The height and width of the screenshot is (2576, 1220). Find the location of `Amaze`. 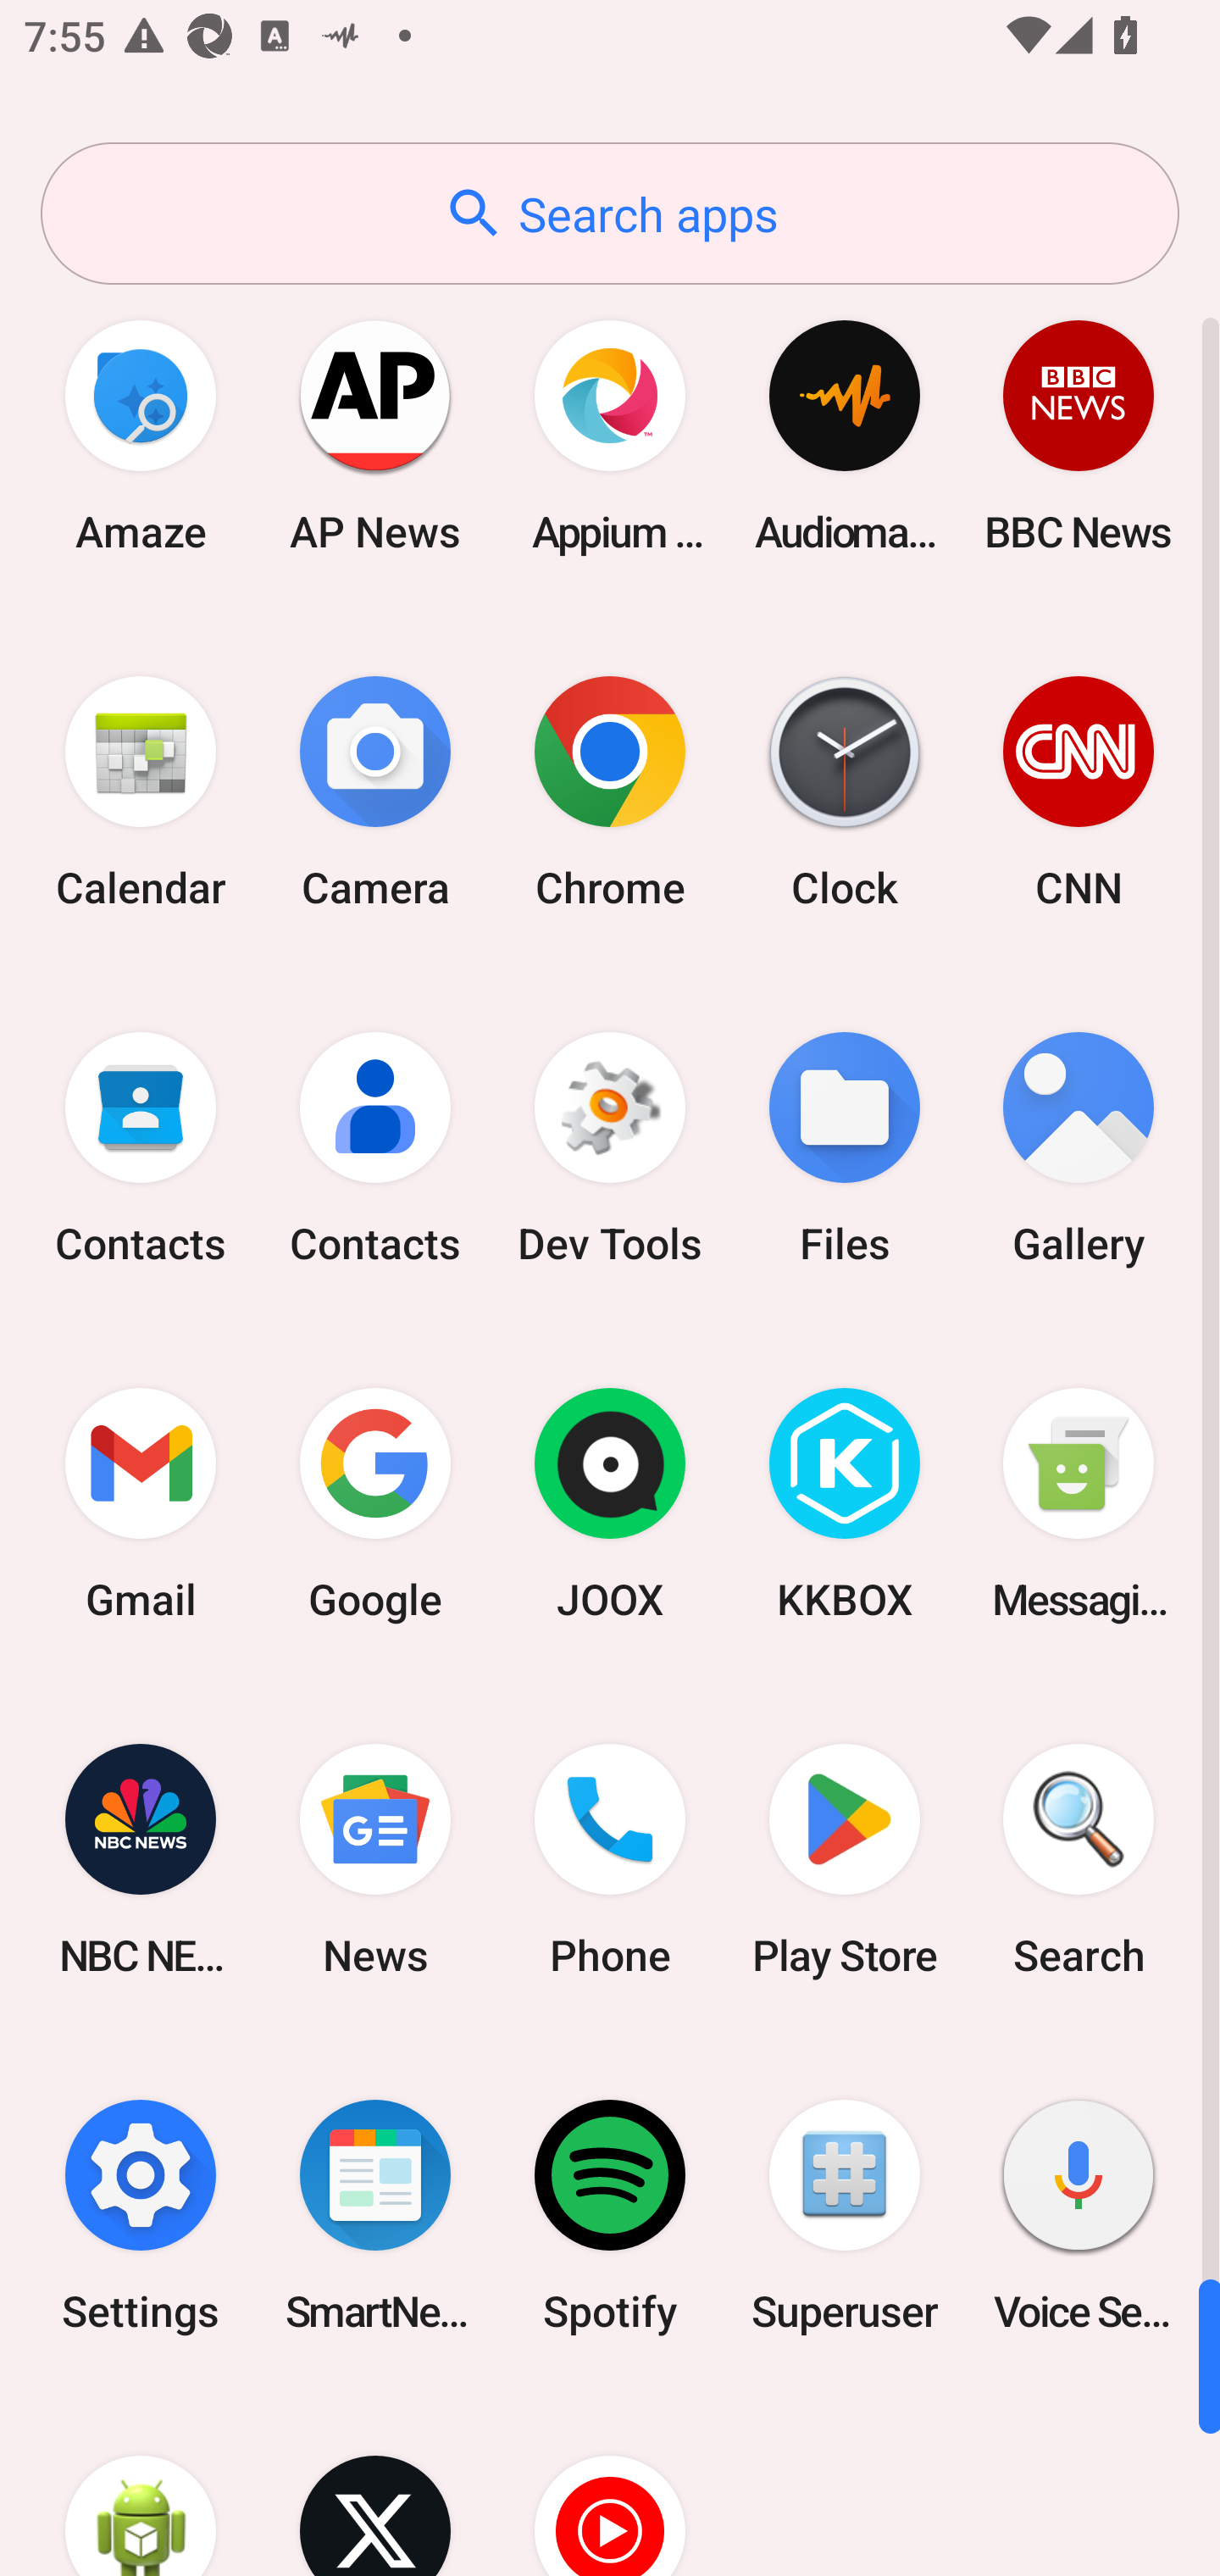

Amaze is located at coordinates (141, 436).